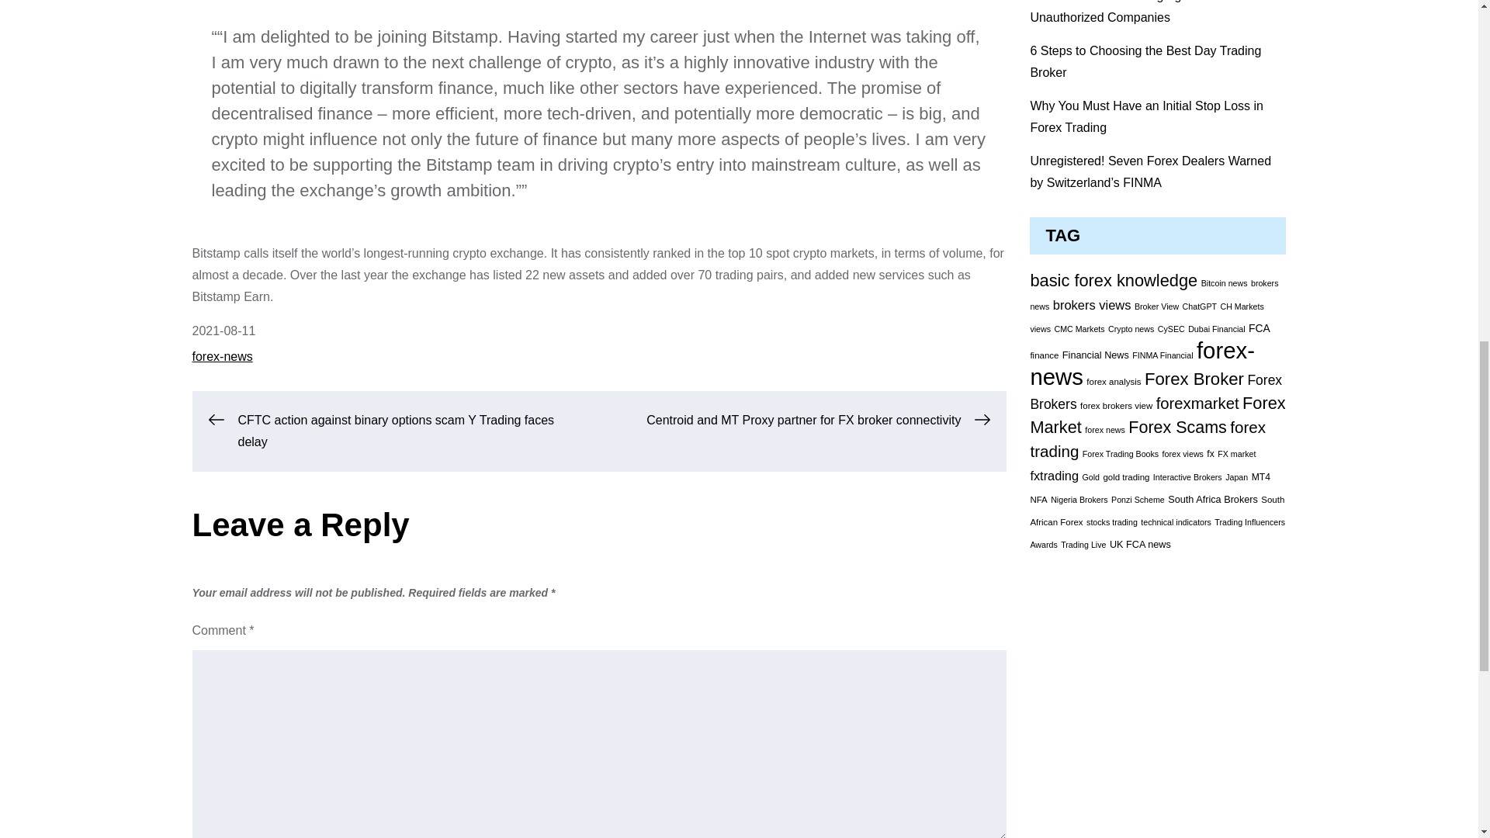 The width and height of the screenshot is (1490, 838). Describe the element at coordinates (223, 331) in the screenshot. I see `2021-08-11` at that location.